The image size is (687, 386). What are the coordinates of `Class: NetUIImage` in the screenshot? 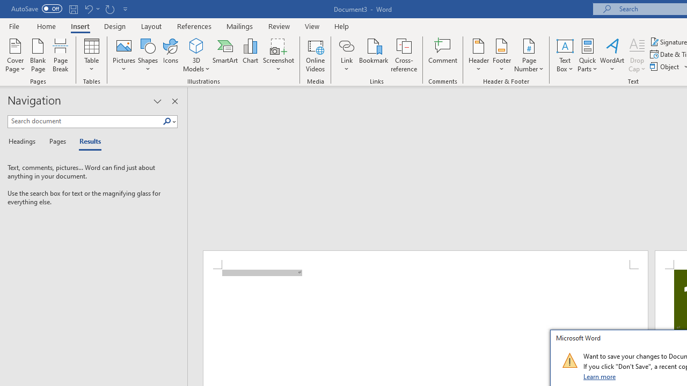 It's located at (569, 360).